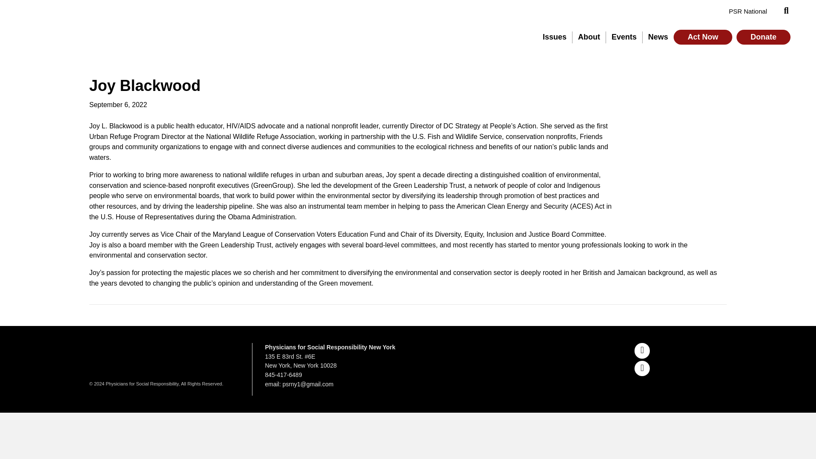 This screenshot has width=816, height=459. Describe the element at coordinates (642, 350) in the screenshot. I see `twitter` at that location.